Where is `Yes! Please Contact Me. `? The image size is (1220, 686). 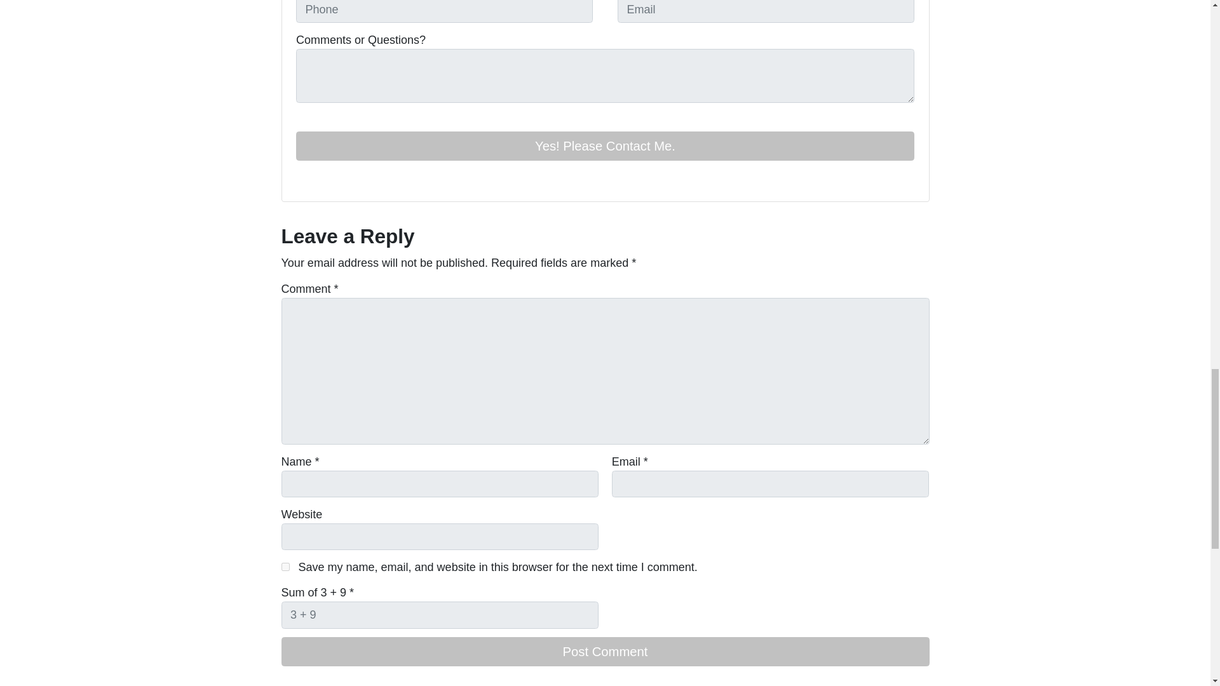
Yes! Please Contact Me.  is located at coordinates (605, 146).